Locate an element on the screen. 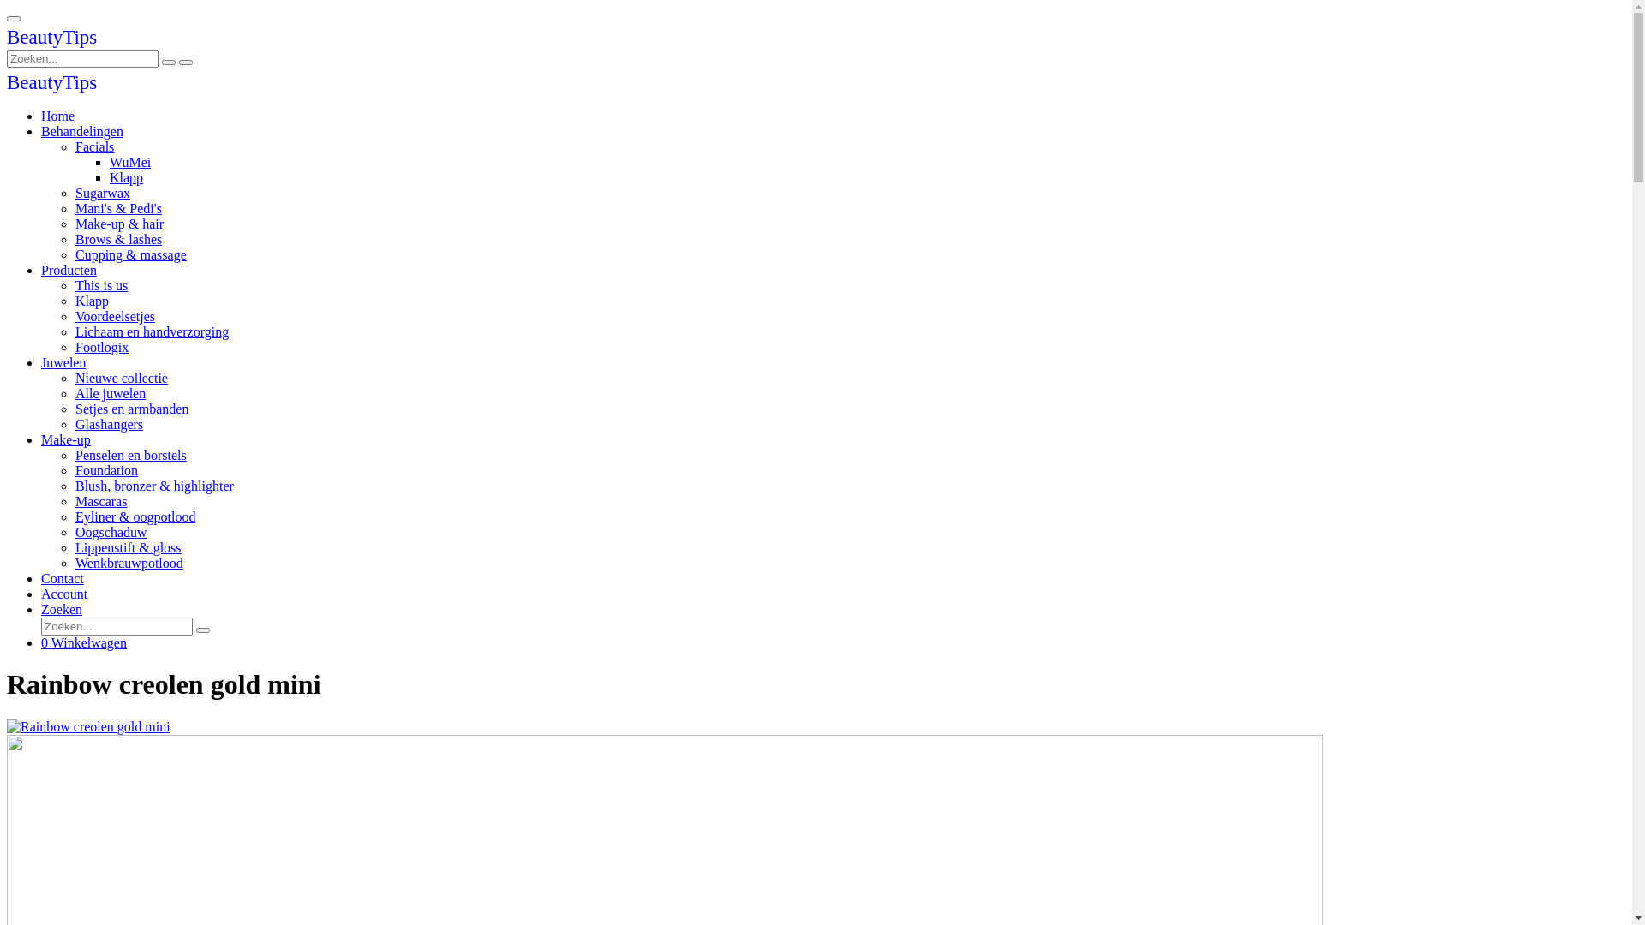 This screenshot has width=1645, height=925. WuMei is located at coordinates (130, 163).